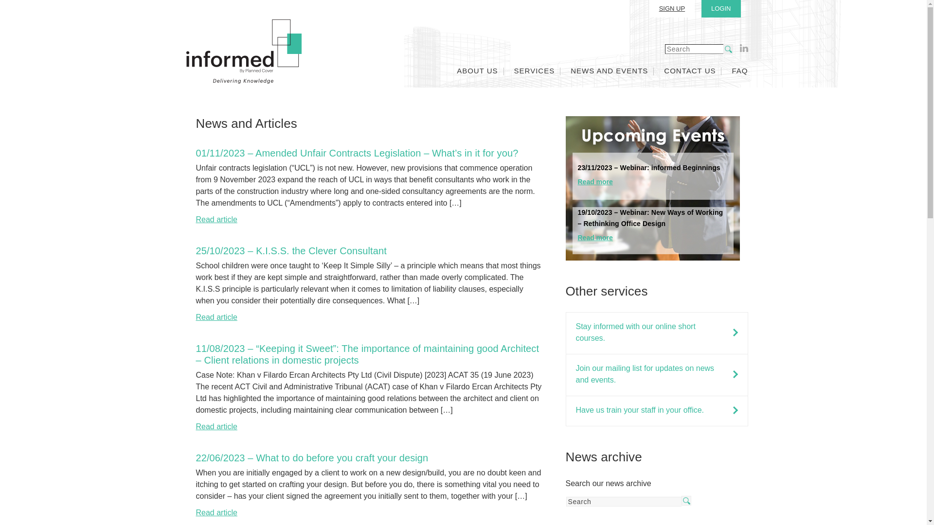 Image resolution: width=934 pixels, height=525 pixels. I want to click on Have us train your staff in your office., so click(651, 411).